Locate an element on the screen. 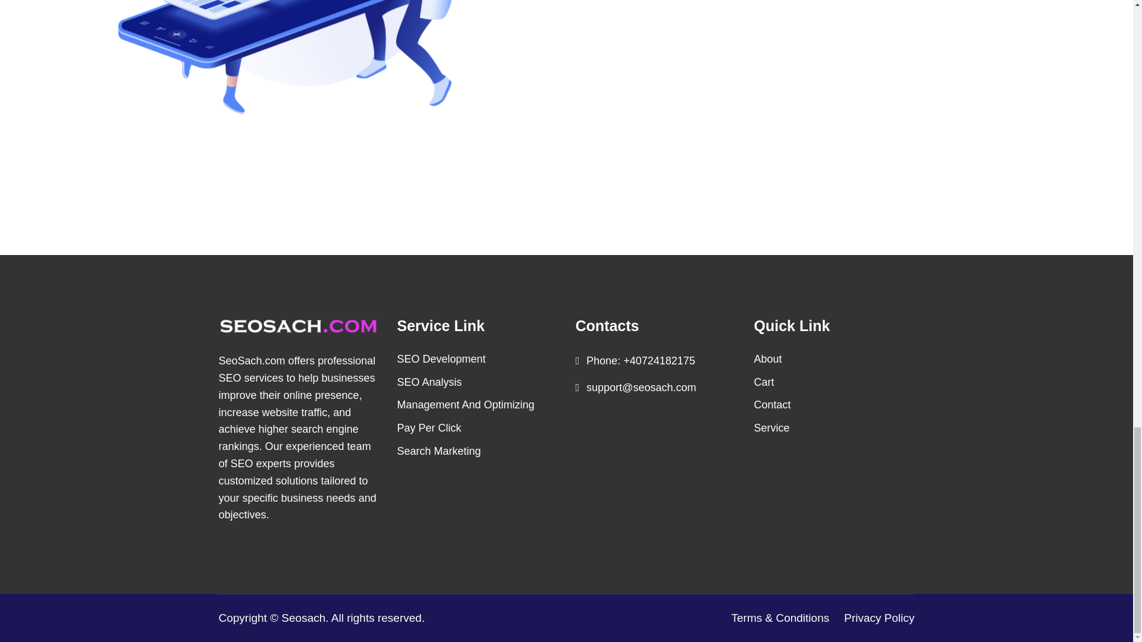 This screenshot has height=642, width=1142. SEO Development is located at coordinates (441, 359).